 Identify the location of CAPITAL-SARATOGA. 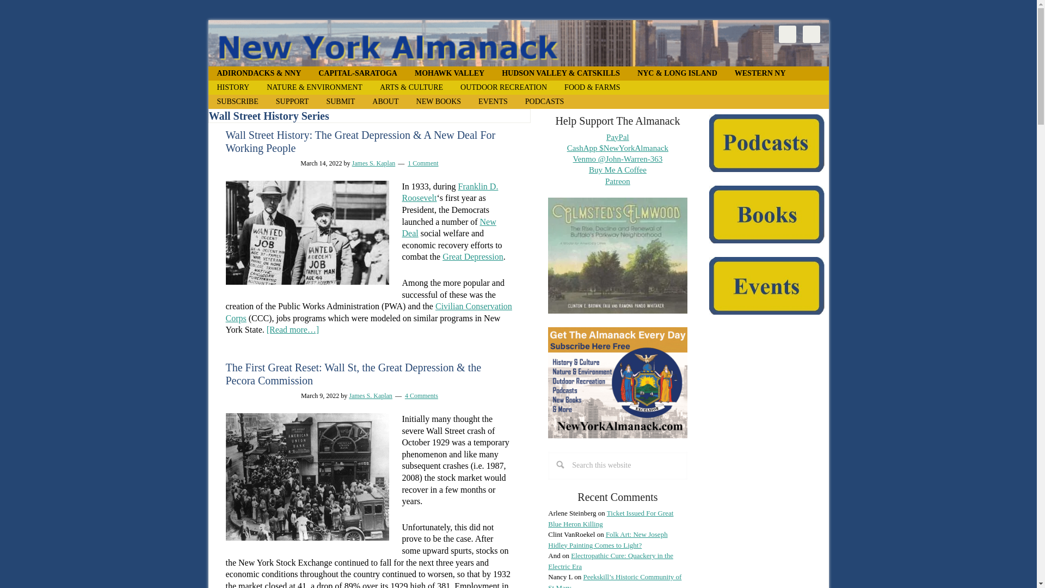
(358, 73).